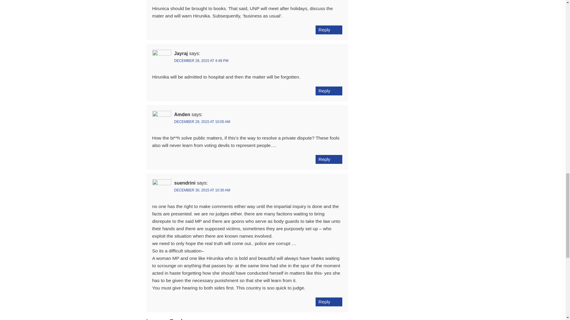 This screenshot has width=570, height=320. Describe the element at coordinates (202, 190) in the screenshot. I see `DECEMBER 30, 2015 AT 10:30 AM` at that location.